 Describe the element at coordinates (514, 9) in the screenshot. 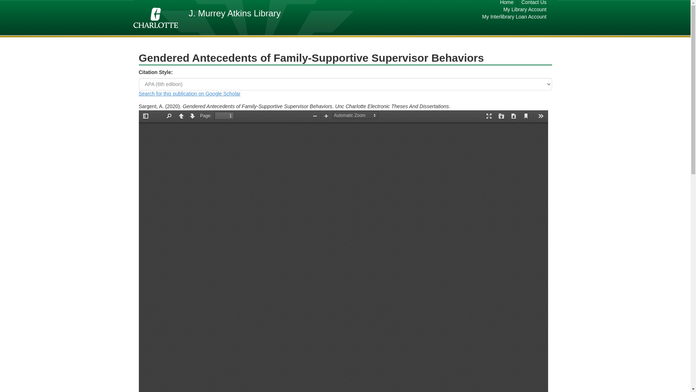

I see `My Library Account` at that location.